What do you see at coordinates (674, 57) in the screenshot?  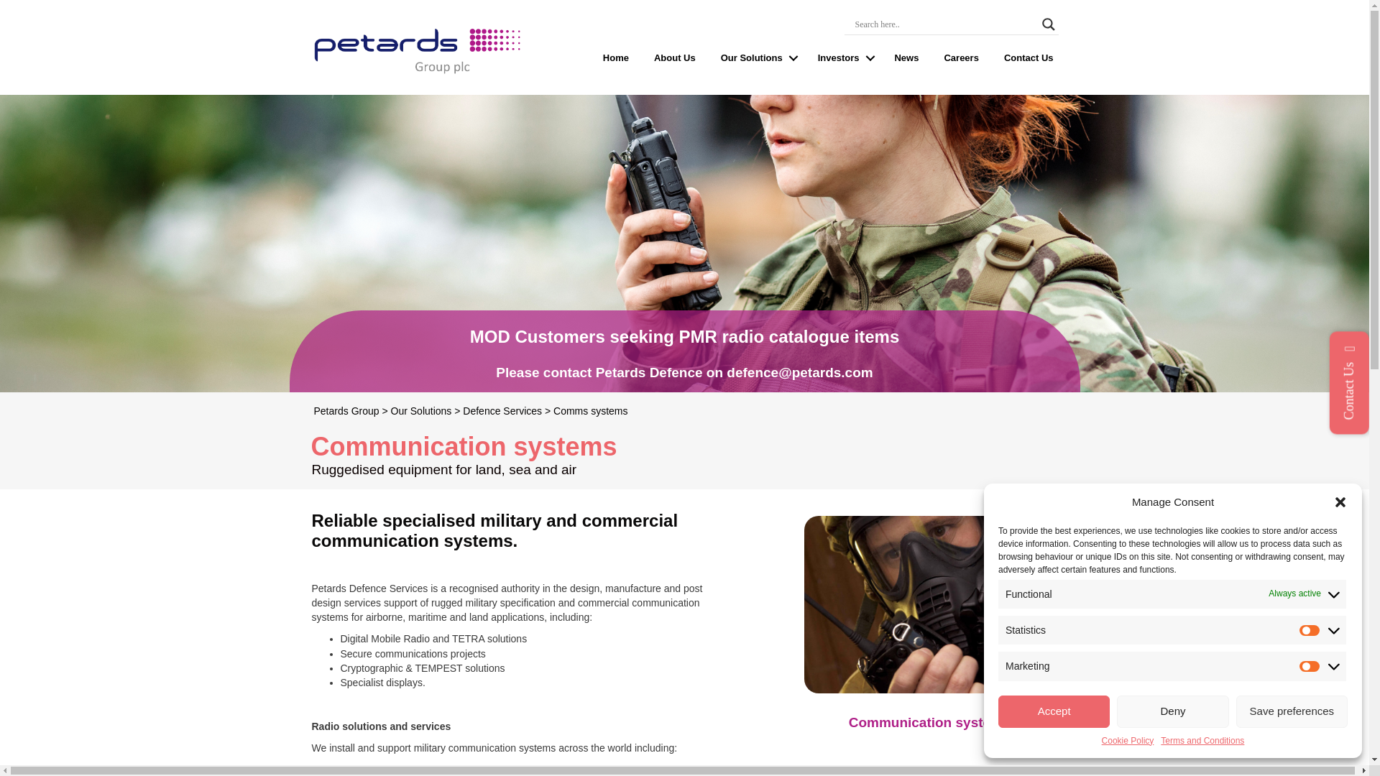 I see `About Us` at bounding box center [674, 57].